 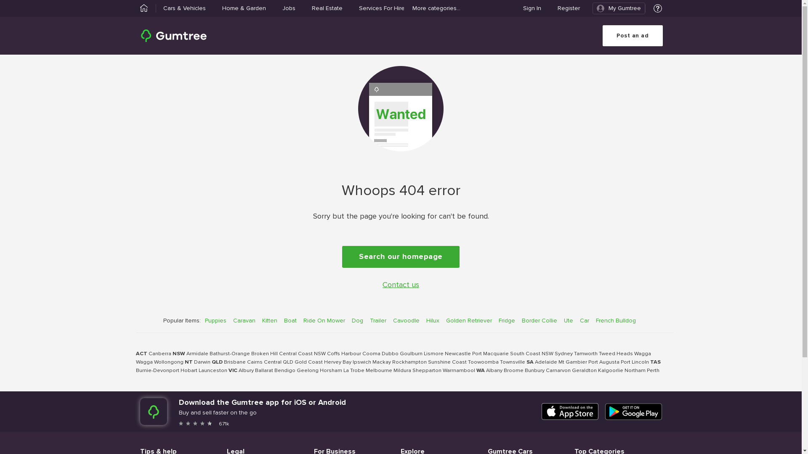 What do you see at coordinates (513, 362) in the screenshot?
I see `Townsville` at bounding box center [513, 362].